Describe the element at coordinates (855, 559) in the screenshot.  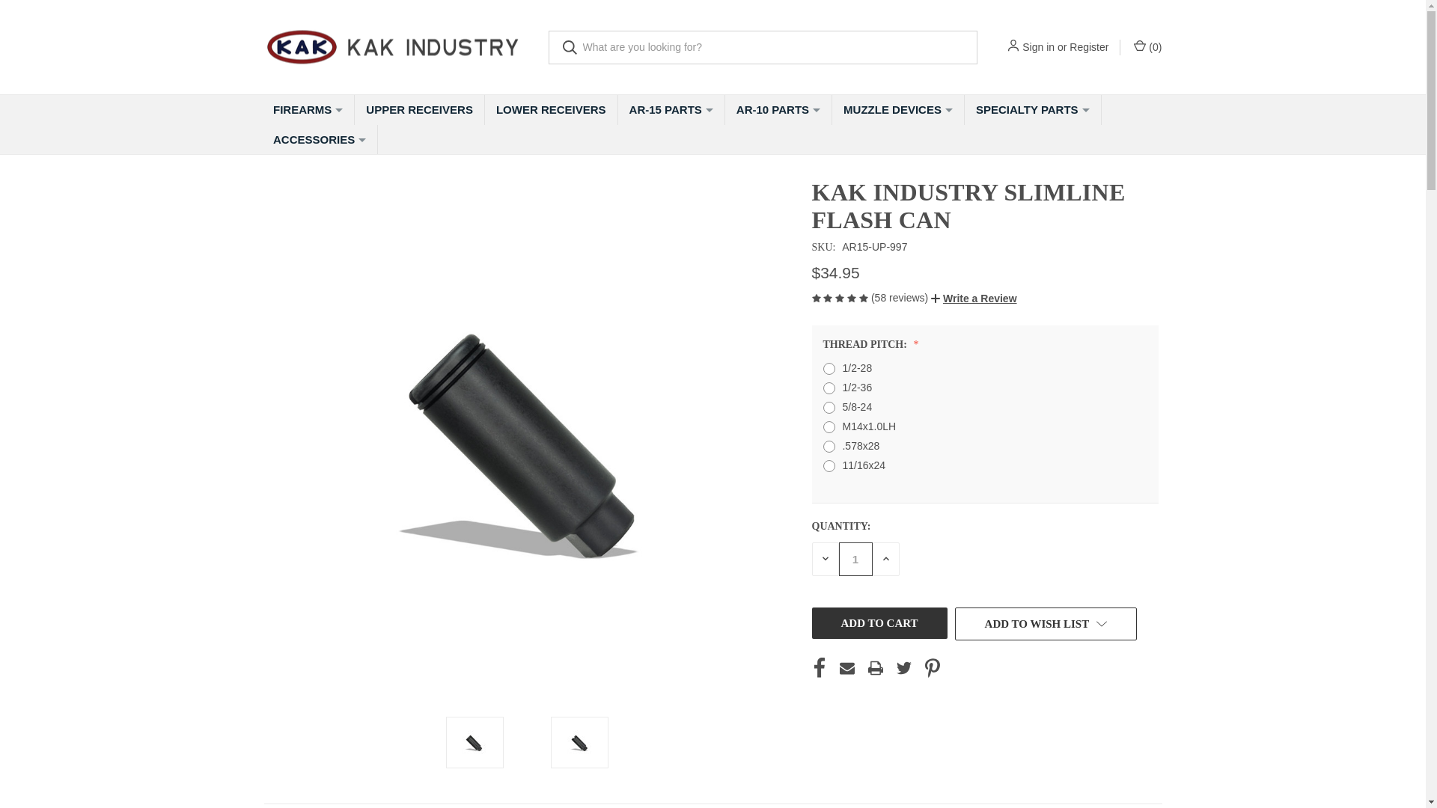
I see `1` at that location.